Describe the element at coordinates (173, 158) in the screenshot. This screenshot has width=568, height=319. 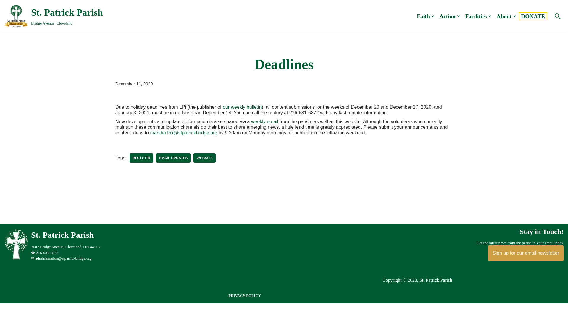
I see `Faith` at that location.